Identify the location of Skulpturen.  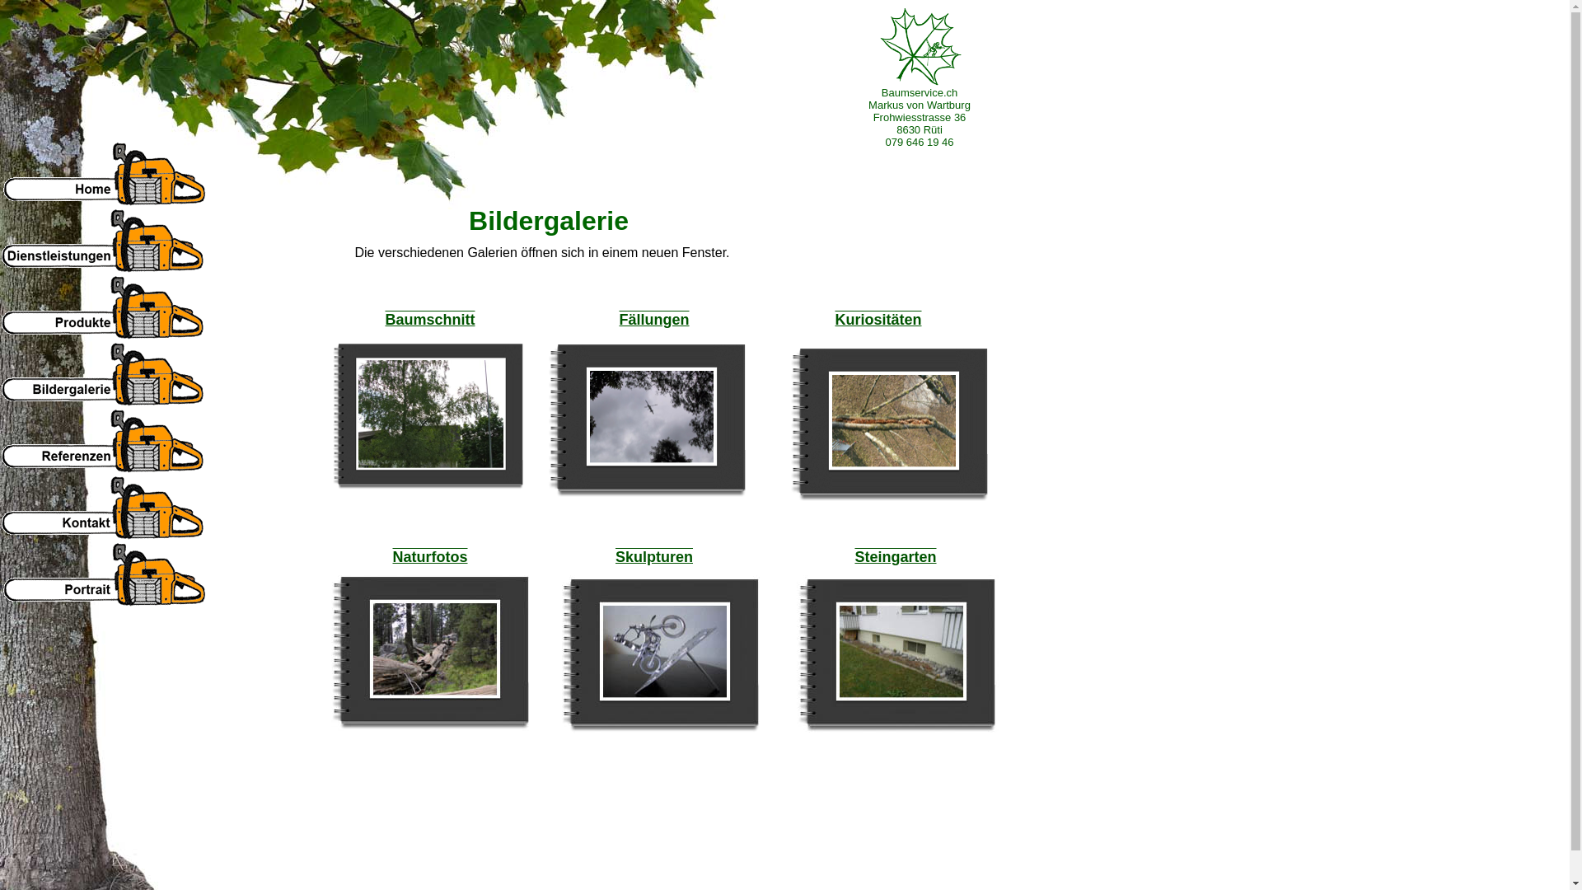
(654, 557).